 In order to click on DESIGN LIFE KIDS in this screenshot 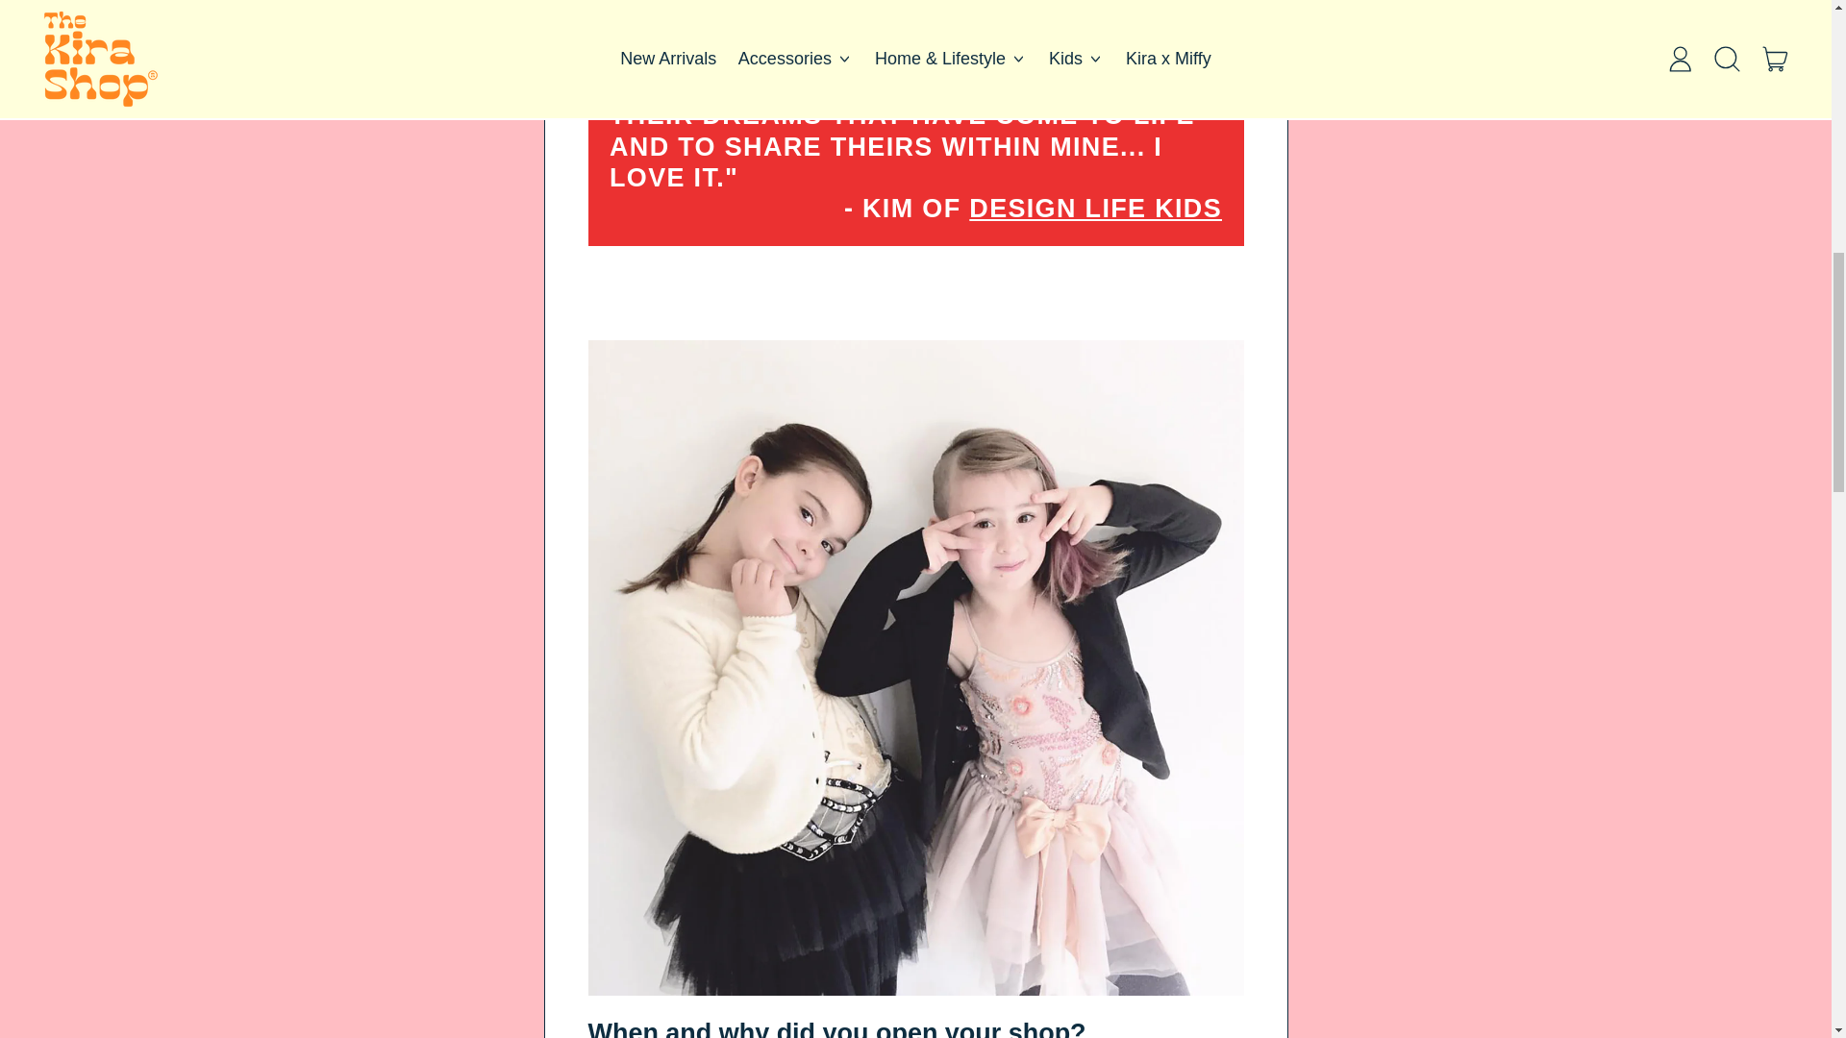, I will do `click(1096, 208)`.